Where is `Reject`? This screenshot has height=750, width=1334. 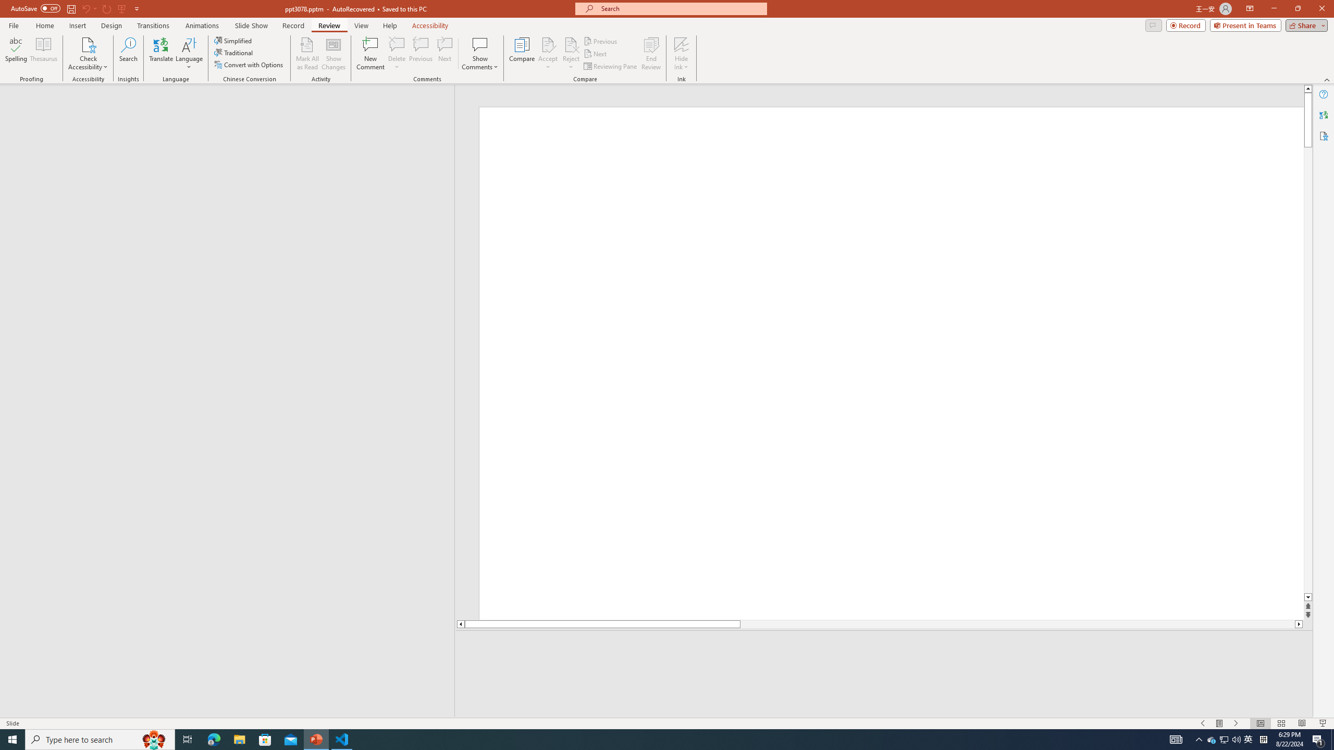 Reject is located at coordinates (571, 54).